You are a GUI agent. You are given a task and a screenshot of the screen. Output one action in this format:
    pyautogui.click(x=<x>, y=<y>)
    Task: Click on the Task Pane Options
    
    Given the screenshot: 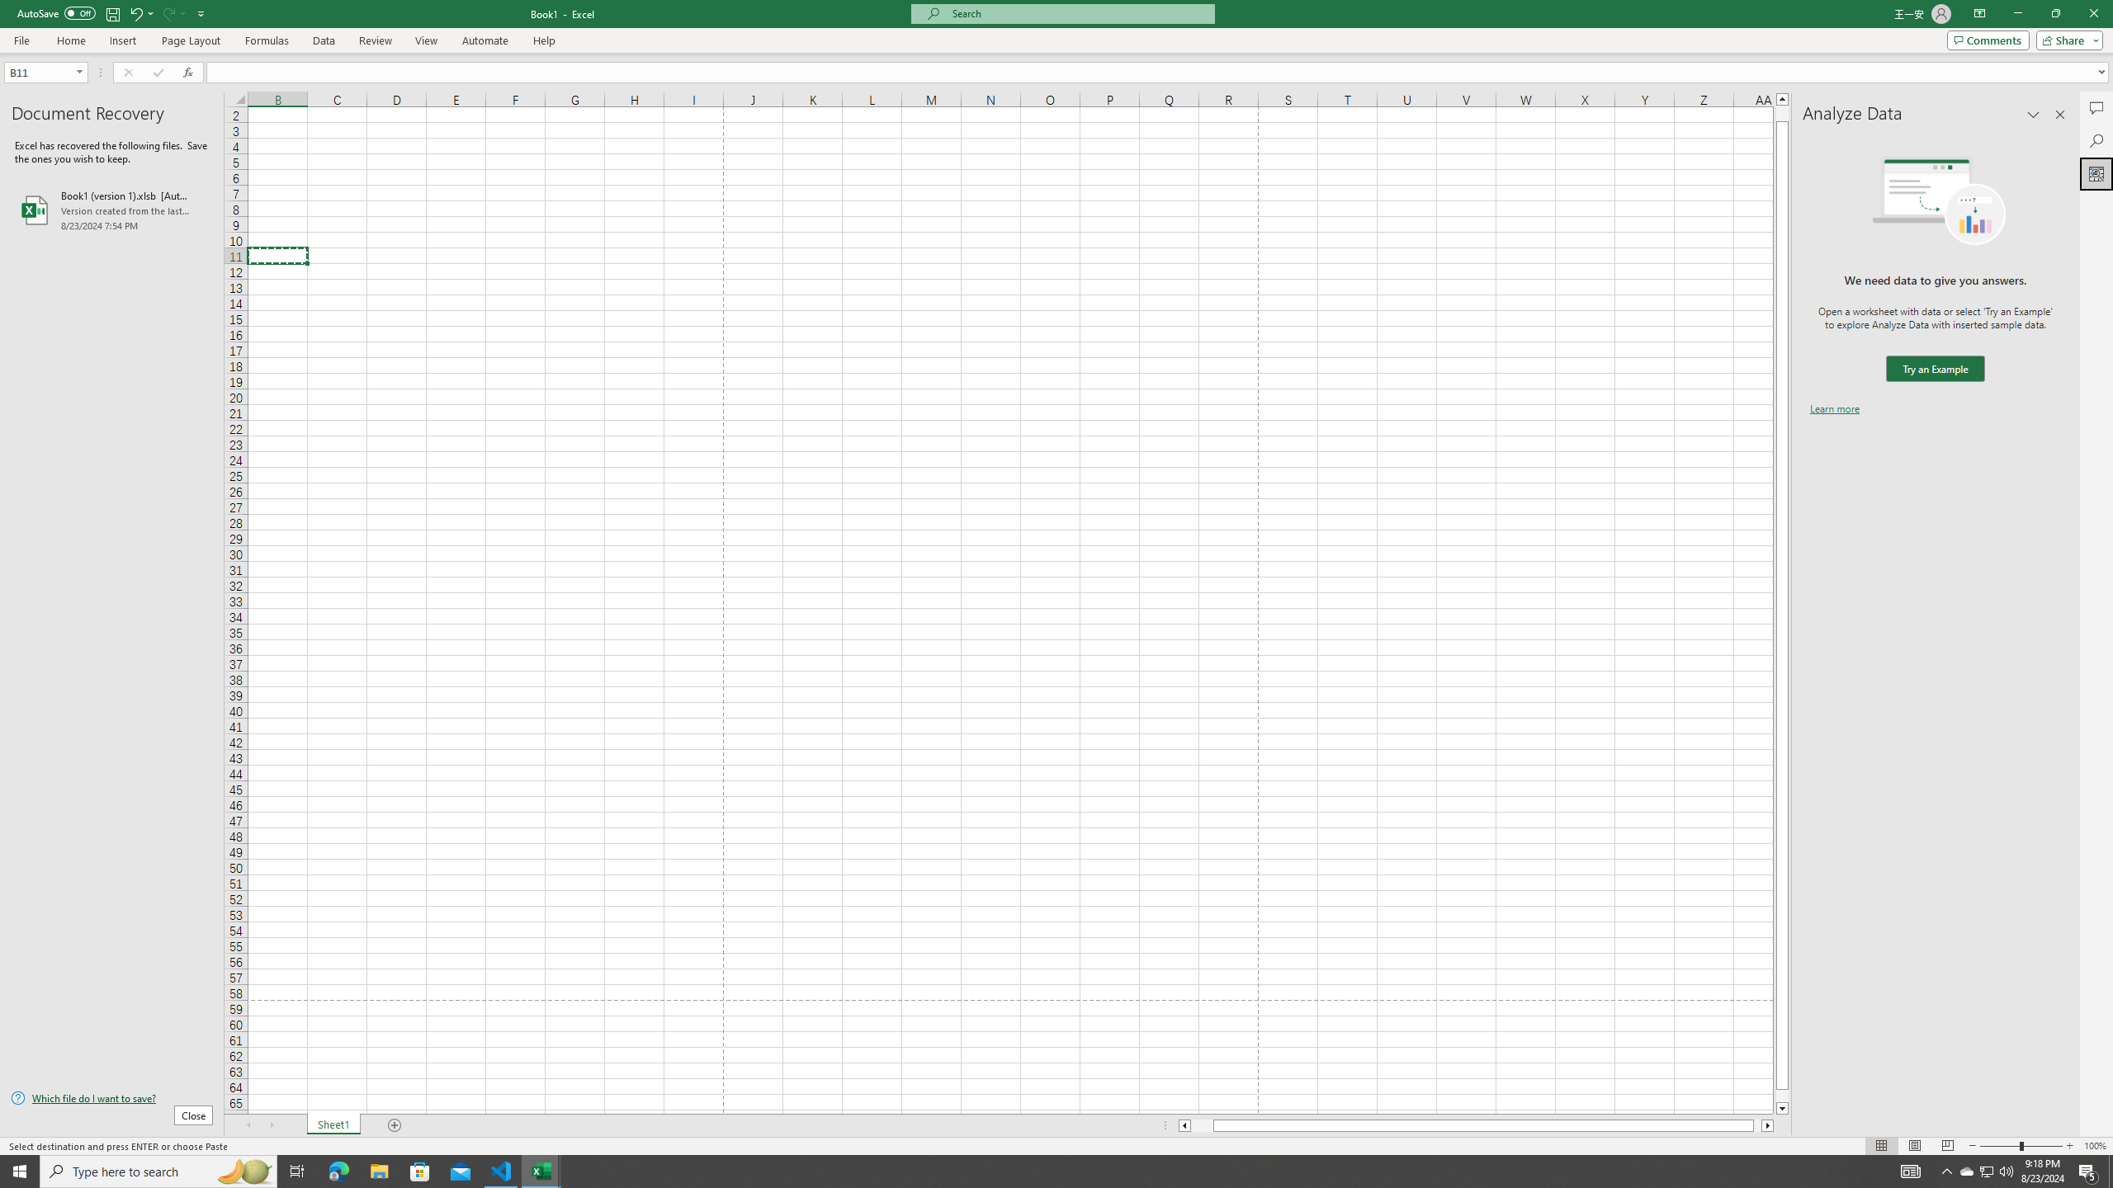 What is the action you would take?
    pyautogui.click(x=2034, y=114)
    